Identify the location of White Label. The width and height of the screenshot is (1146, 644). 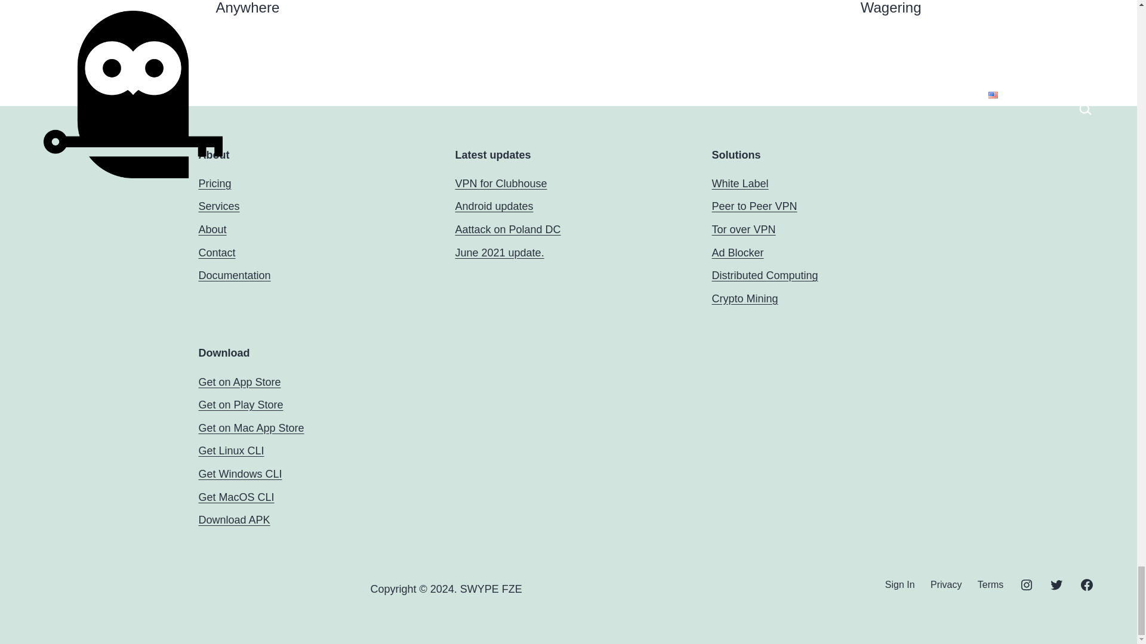
(740, 184).